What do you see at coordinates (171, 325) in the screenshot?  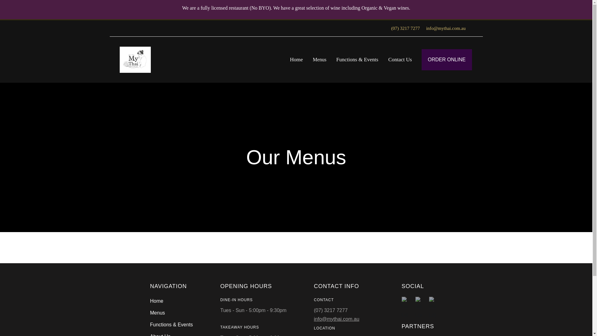 I see `Functions & Events` at bounding box center [171, 325].